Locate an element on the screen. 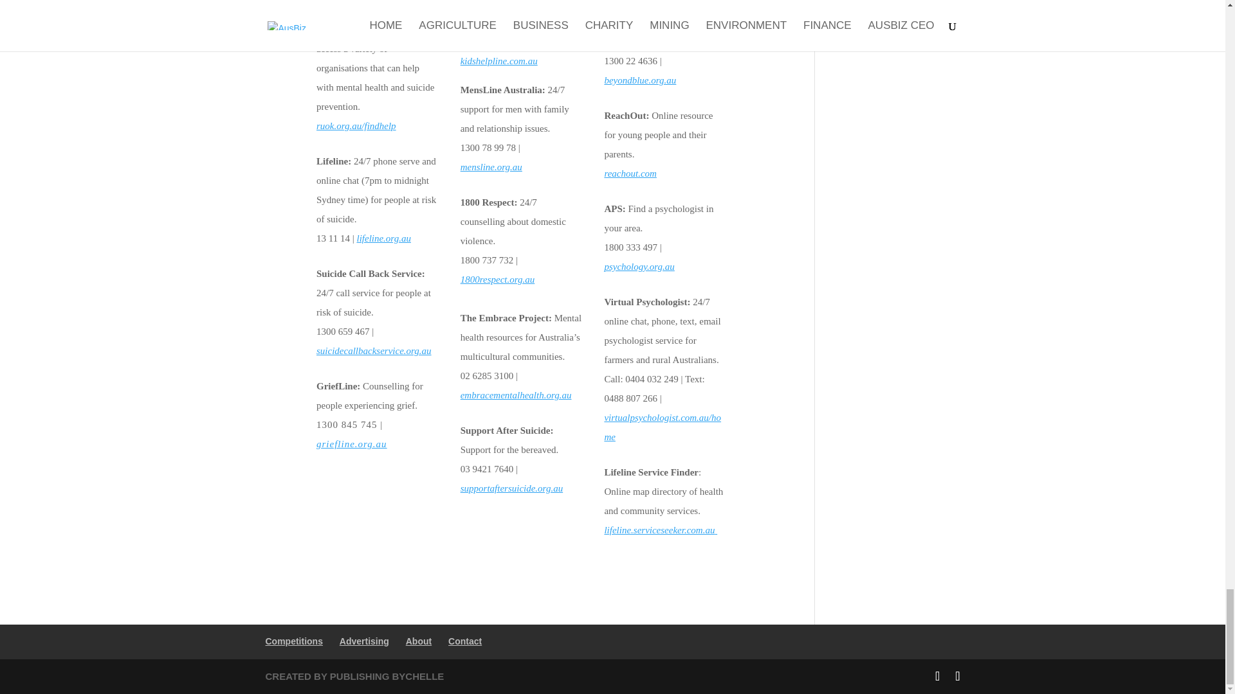 Image resolution: width=1235 pixels, height=694 pixels. mensline.org.au is located at coordinates (491, 166).